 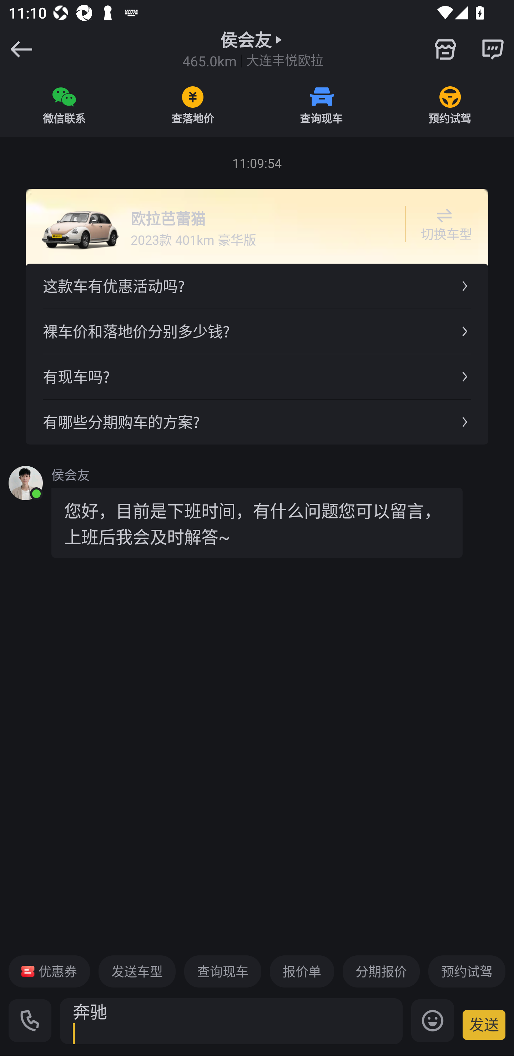 I want to click on 切换车型, so click(x=444, y=224).